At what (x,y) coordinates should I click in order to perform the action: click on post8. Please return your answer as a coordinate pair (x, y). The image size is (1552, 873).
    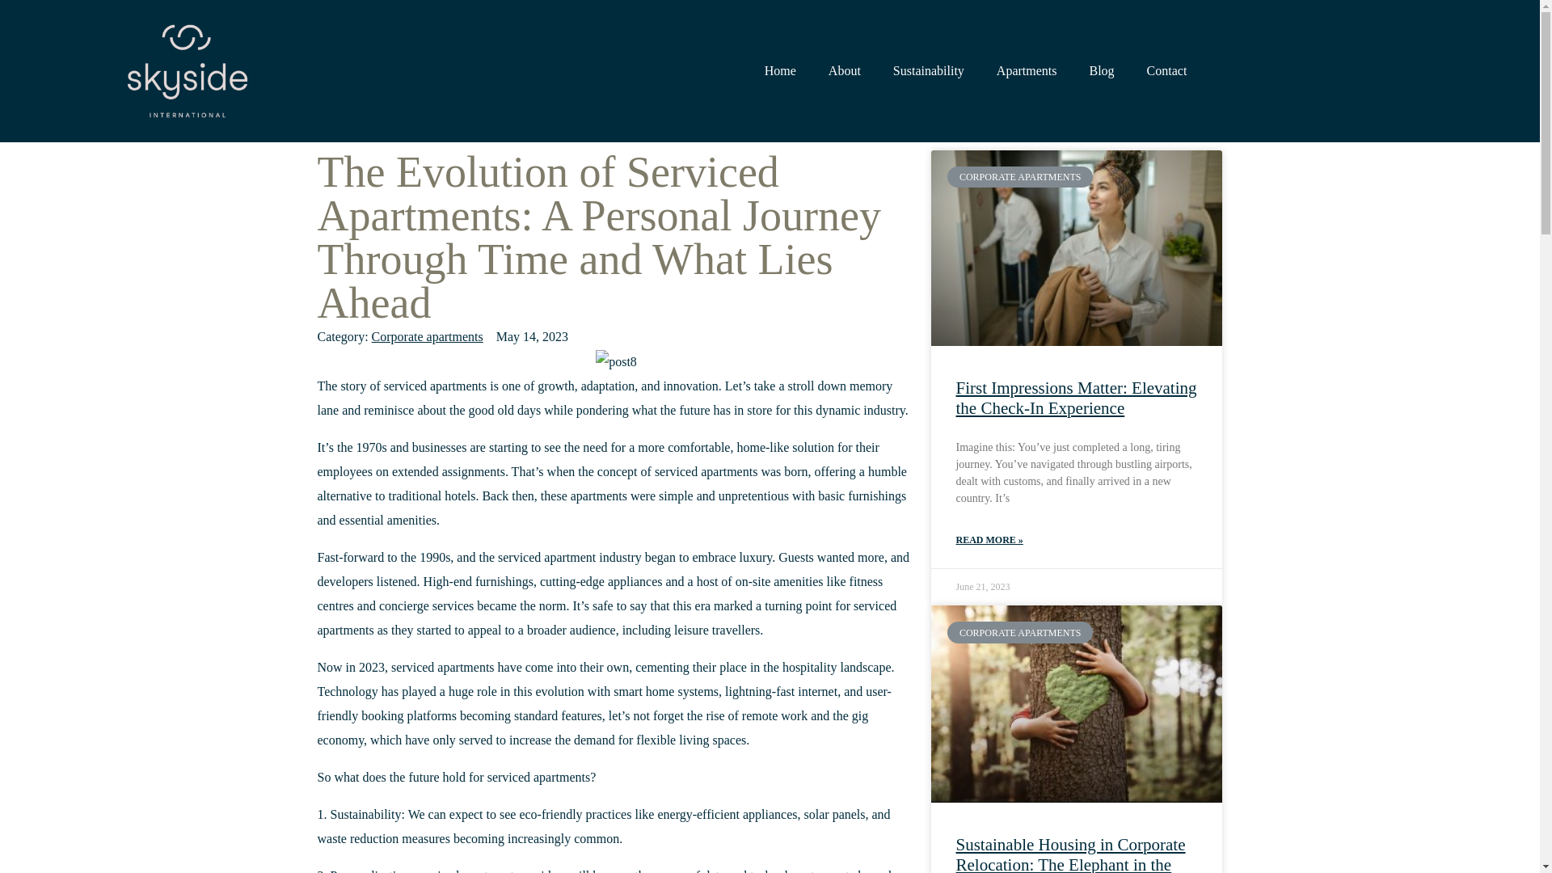
    Looking at the image, I should click on (616, 362).